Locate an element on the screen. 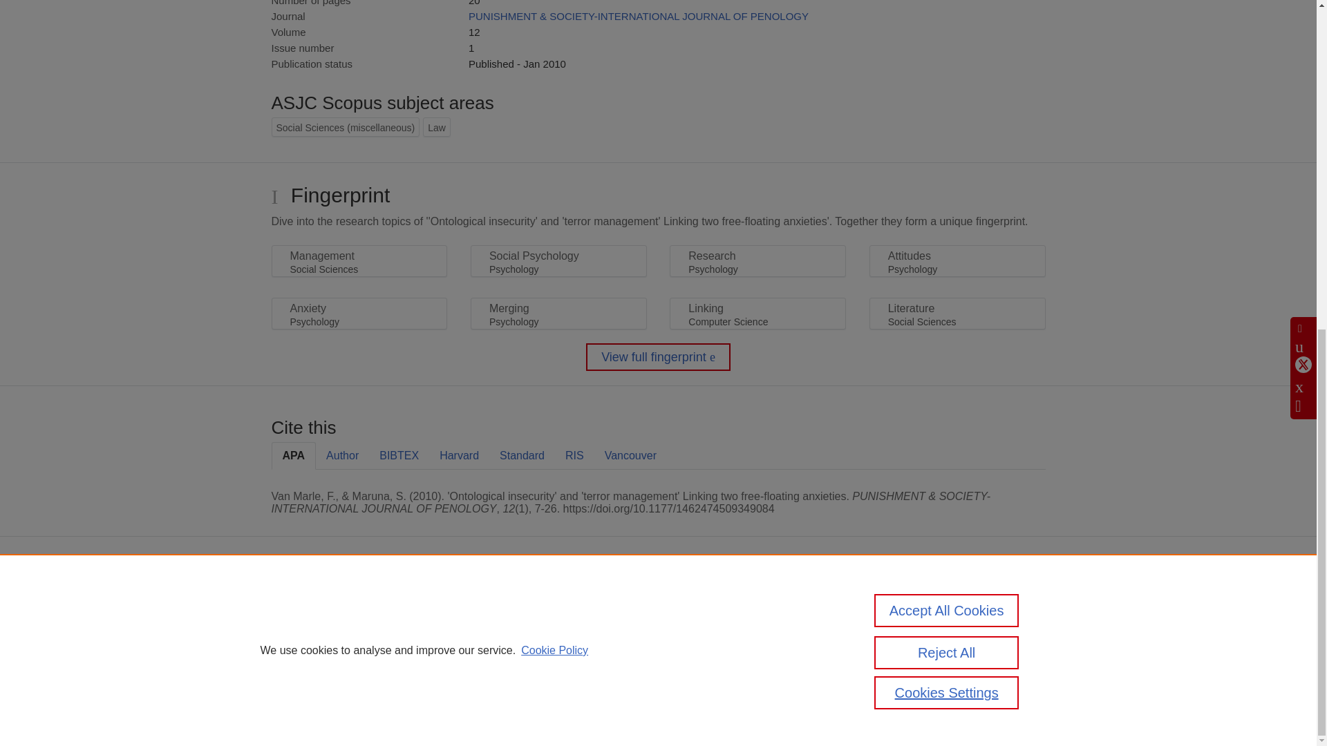  View full fingerprint is located at coordinates (658, 356).